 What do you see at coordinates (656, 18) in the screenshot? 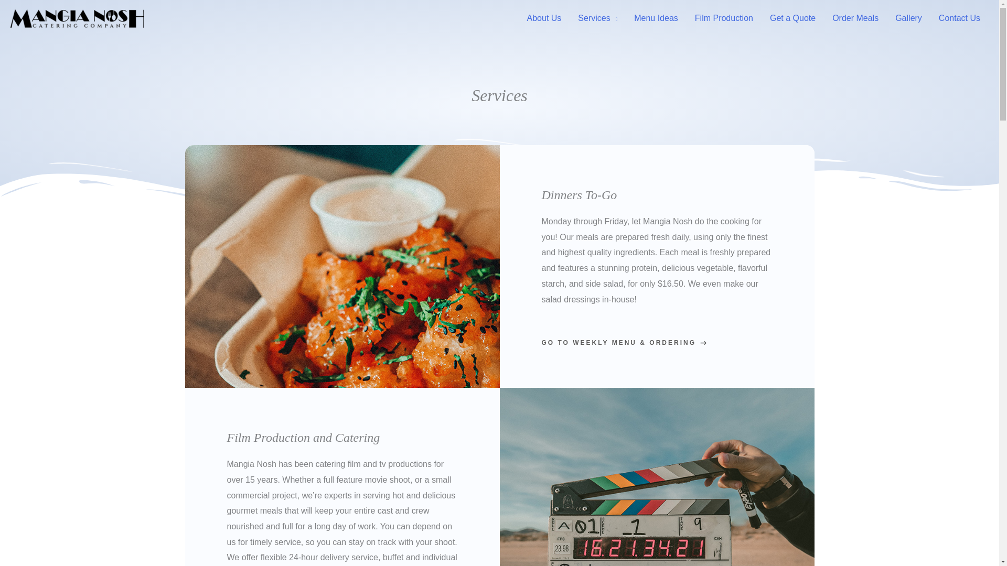
I see `Menu Ideas` at bounding box center [656, 18].